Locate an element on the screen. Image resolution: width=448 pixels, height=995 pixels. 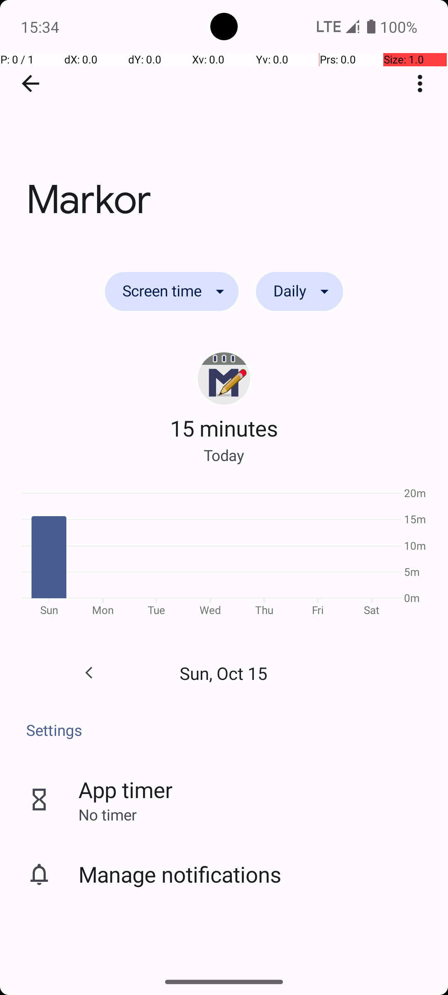
15 minutes is located at coordinates (224, 428).